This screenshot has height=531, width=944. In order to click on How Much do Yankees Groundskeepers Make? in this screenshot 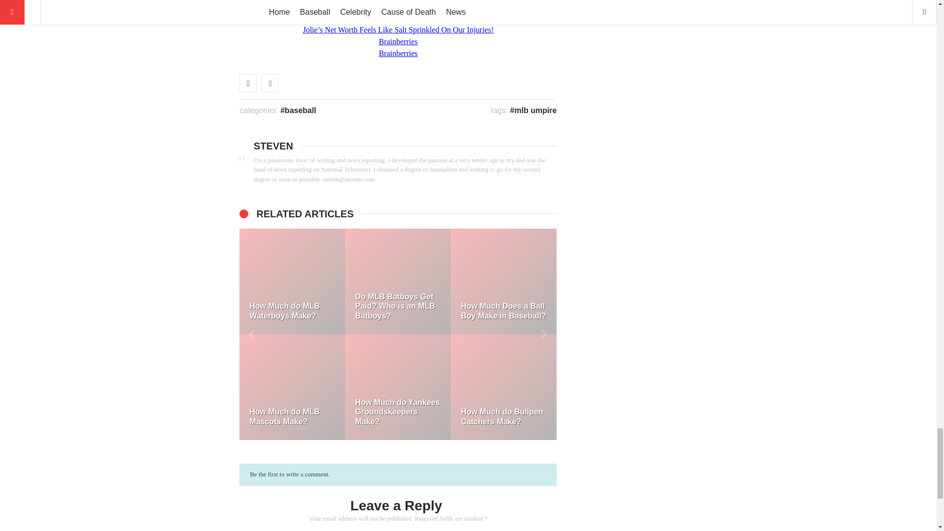, I will do `click(398, 387)`.